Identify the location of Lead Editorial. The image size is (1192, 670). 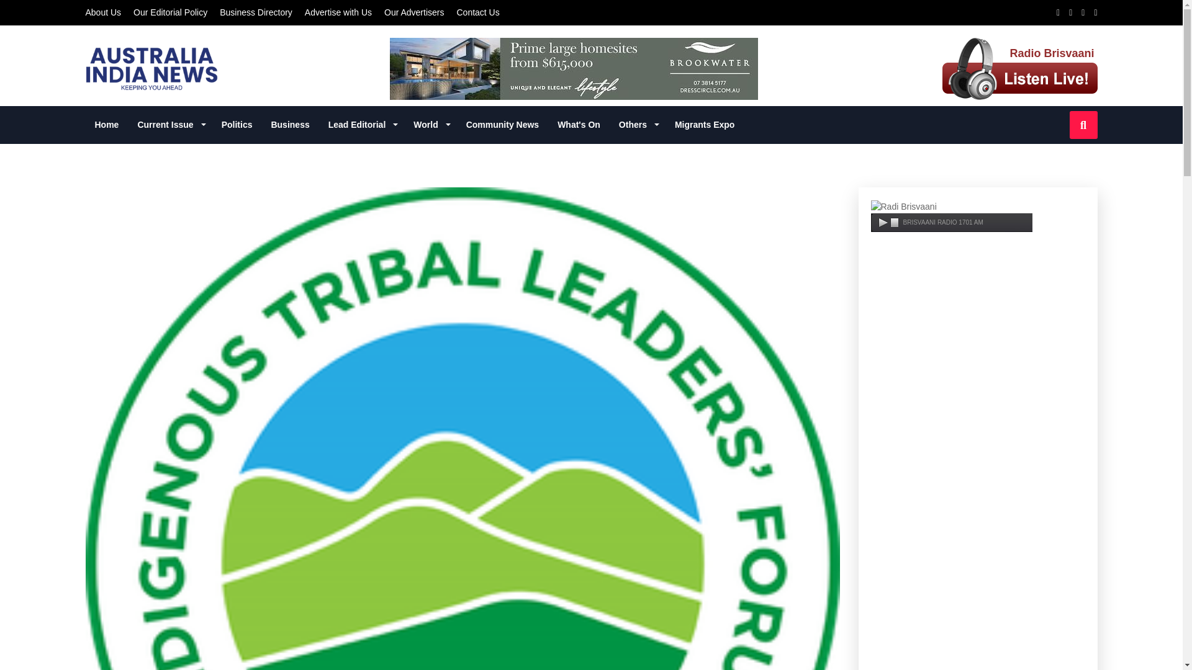
(362, 125).